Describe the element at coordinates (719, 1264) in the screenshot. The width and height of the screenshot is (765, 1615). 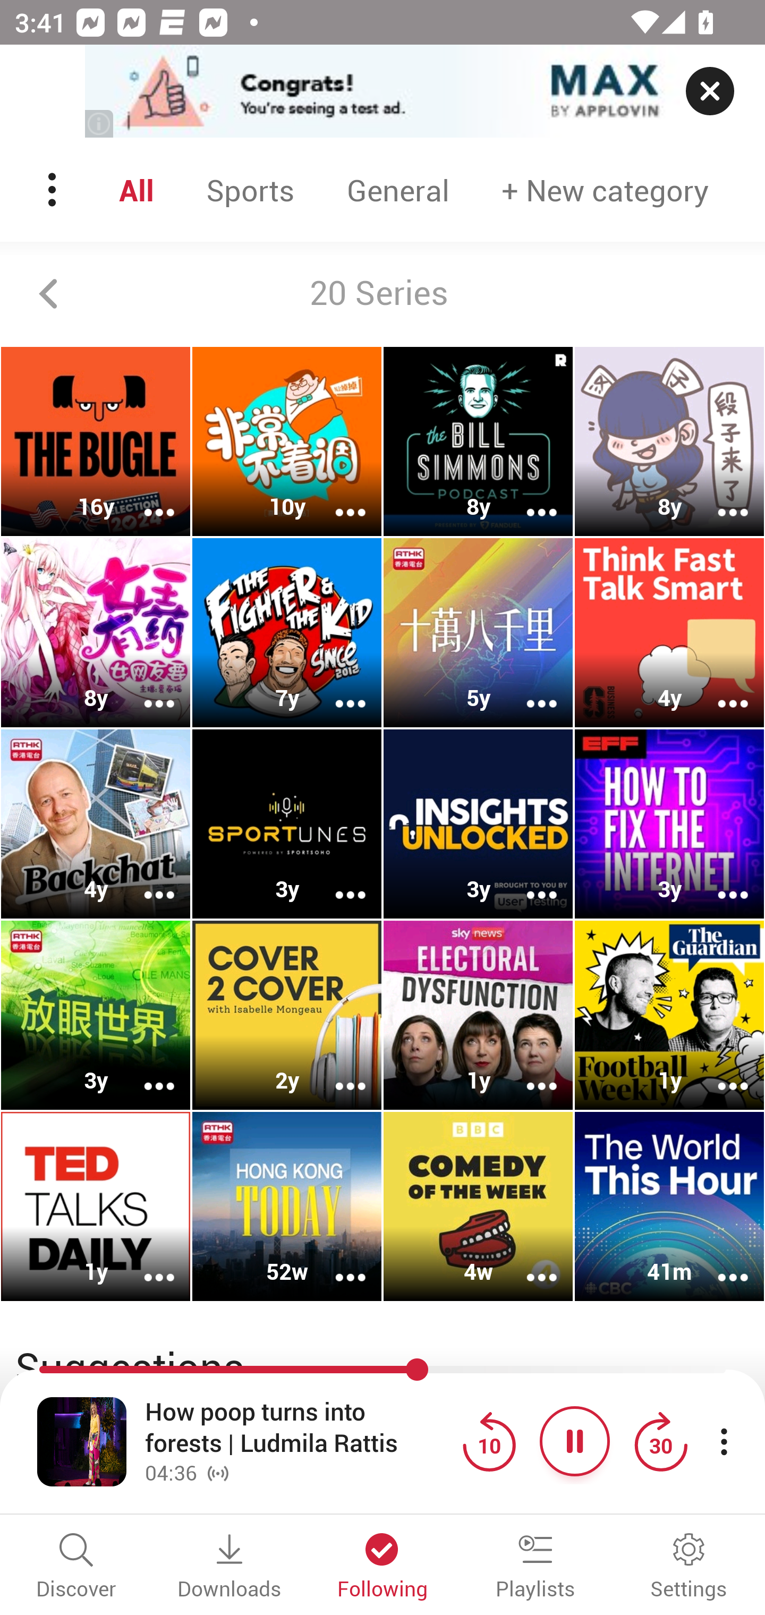
I see `More options` at that location.